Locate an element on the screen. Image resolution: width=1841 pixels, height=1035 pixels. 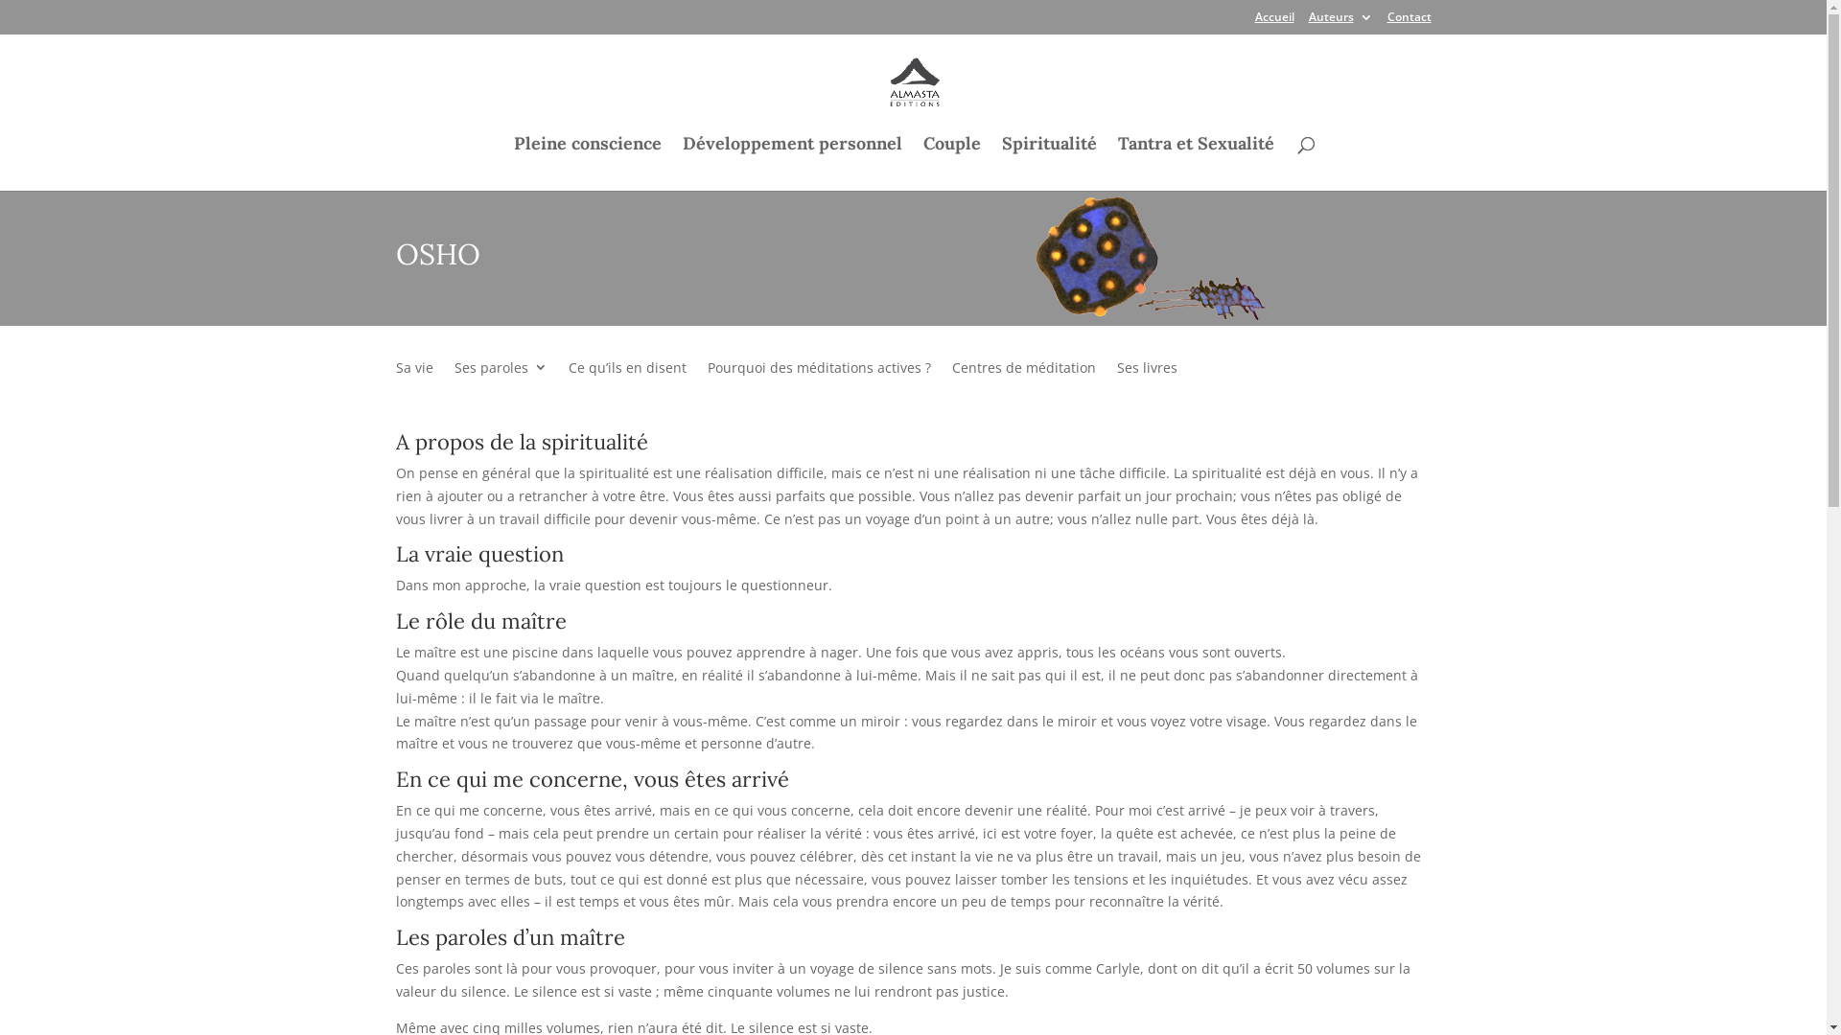
Ses livres is located at coordinates (1147, 381).